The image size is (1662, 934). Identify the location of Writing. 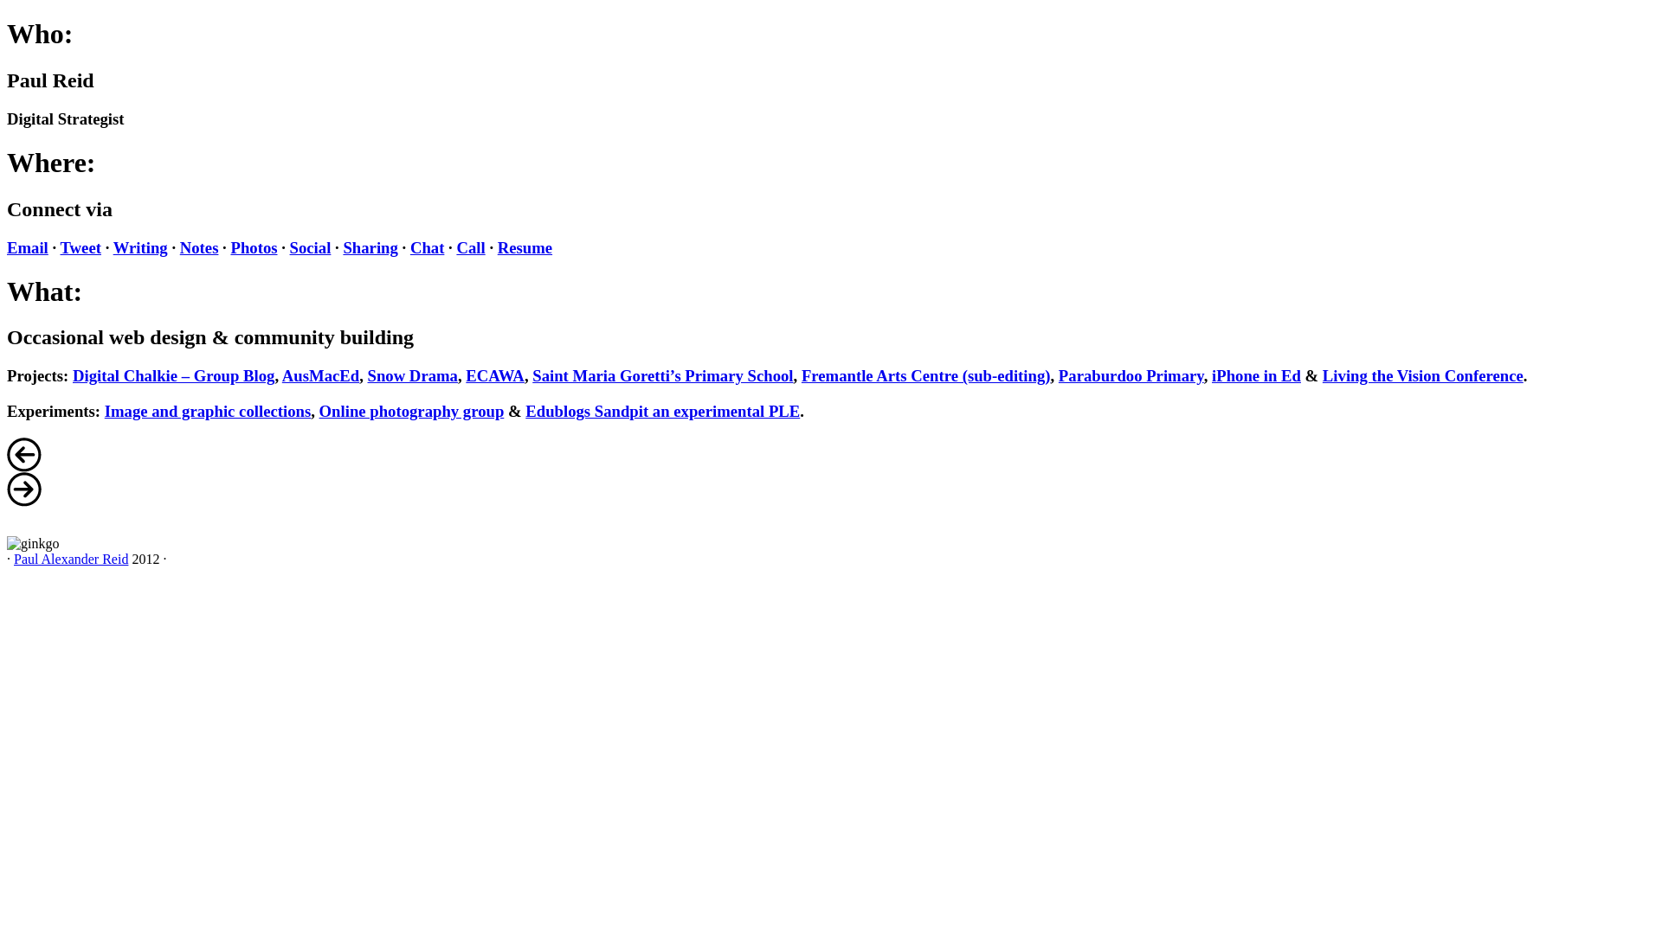
(140, 247).